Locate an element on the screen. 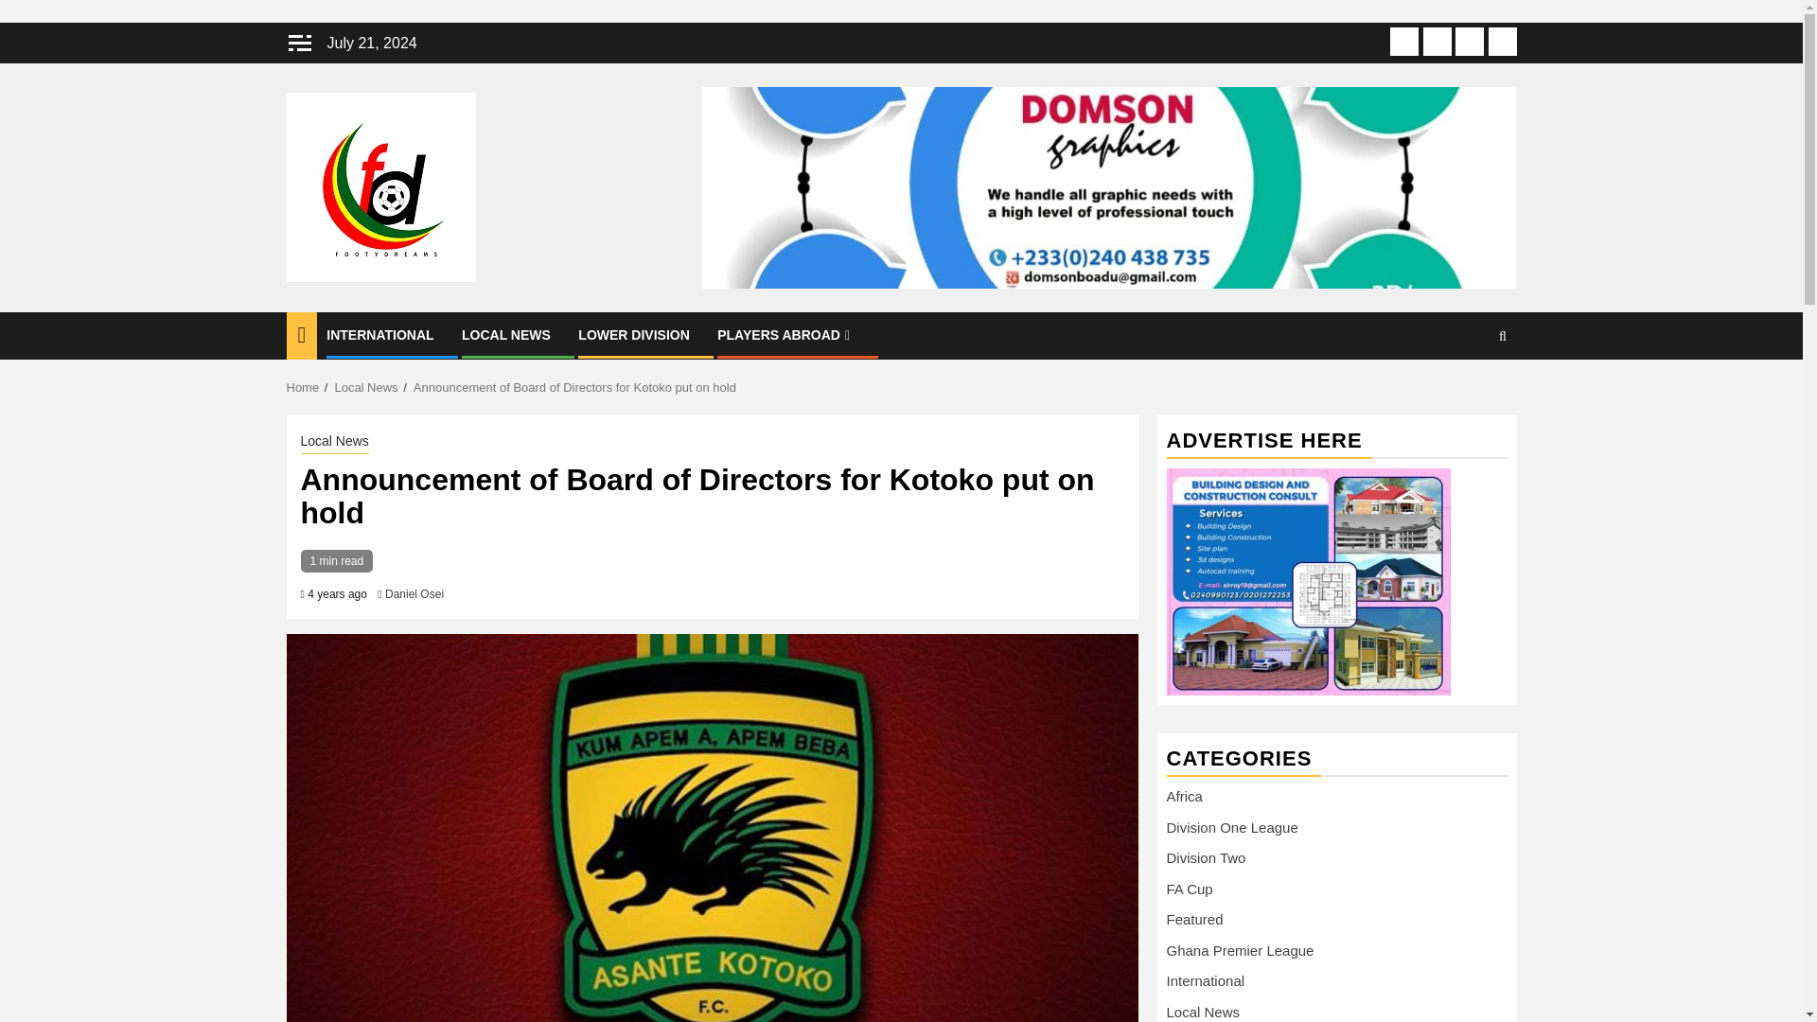 The image size is (1817, 1022). Terms Of Use is located at coordinates (1437, 42).